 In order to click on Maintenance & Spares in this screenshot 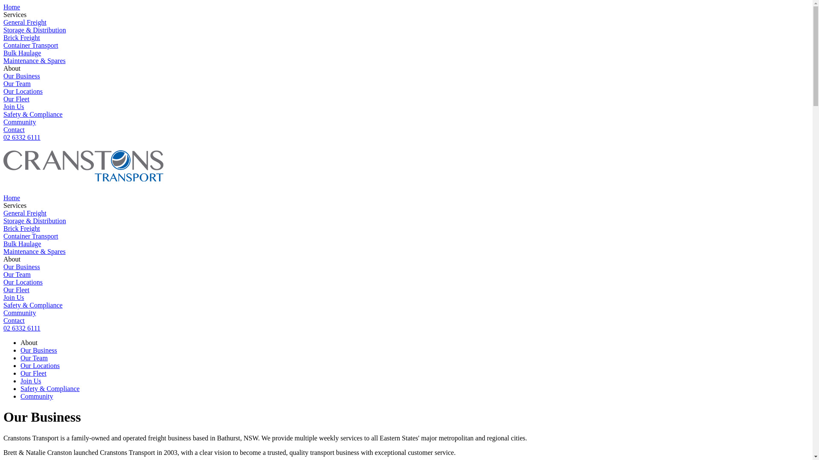, I will do `click(35, 60)`.